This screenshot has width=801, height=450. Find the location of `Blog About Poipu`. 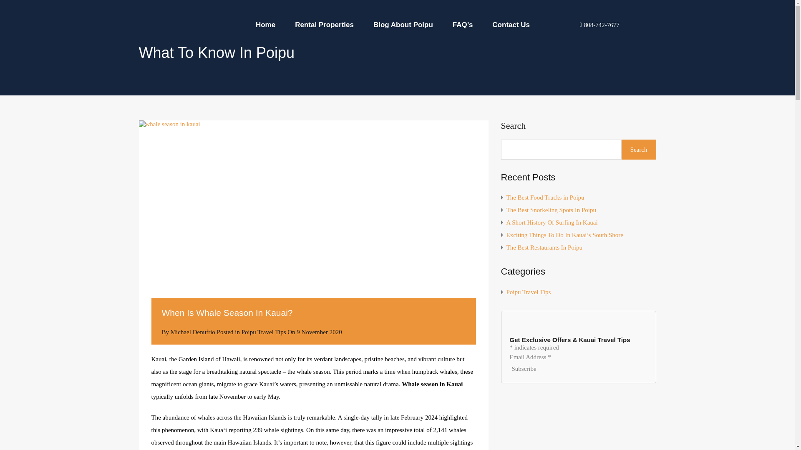

Blog About Poipu is located at coordinates (403, 24).